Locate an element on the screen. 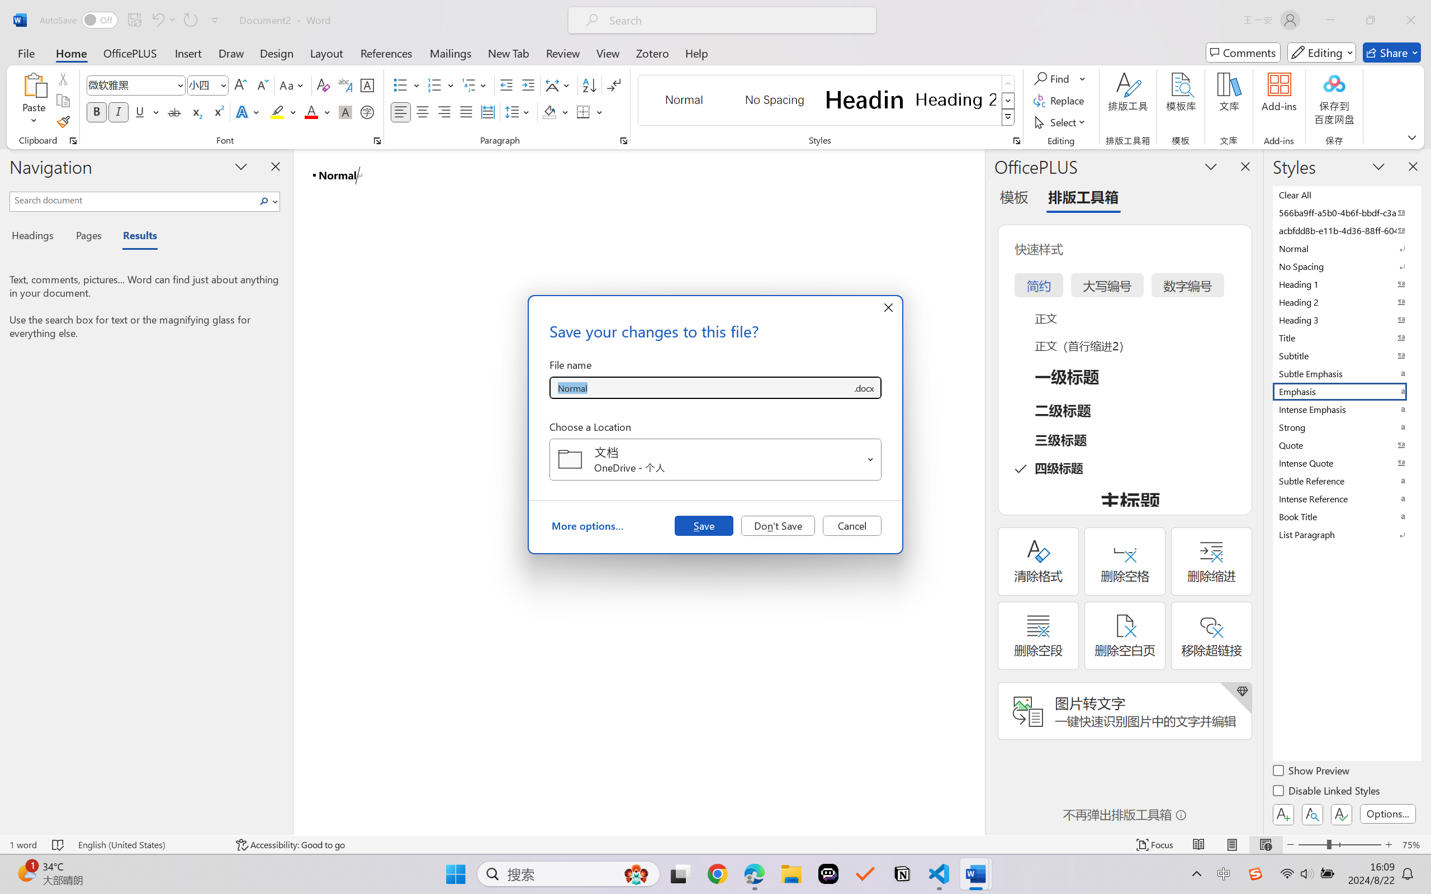  Notion is located at coordinates (902, 874).